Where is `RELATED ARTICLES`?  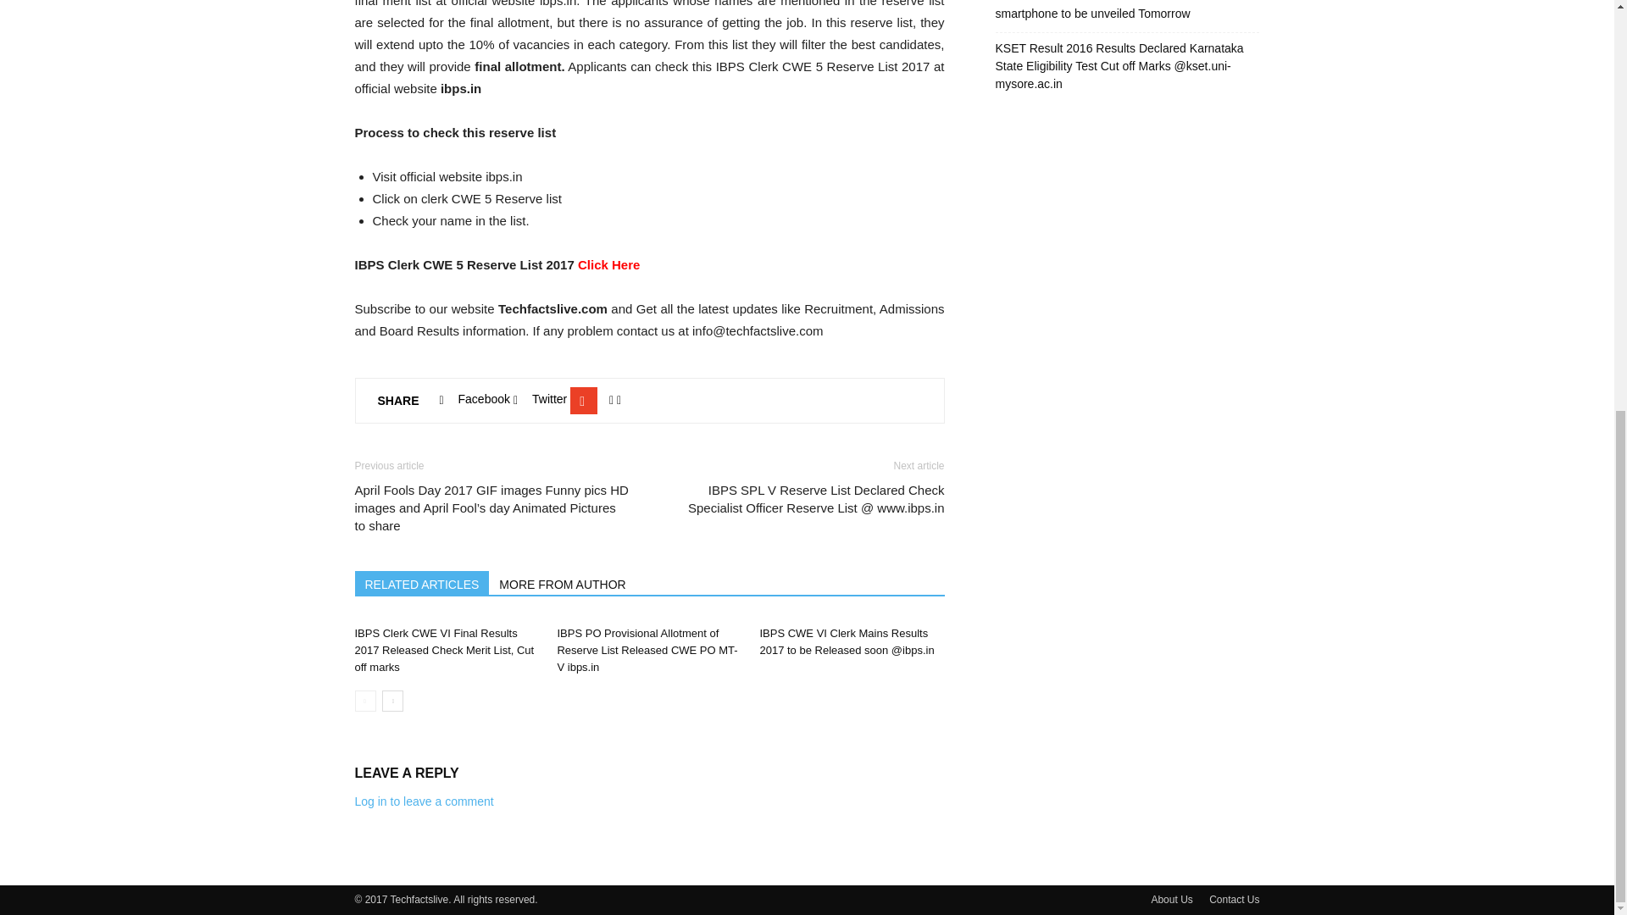 RELATED ARTICLES is located at coordinates (422, 583).